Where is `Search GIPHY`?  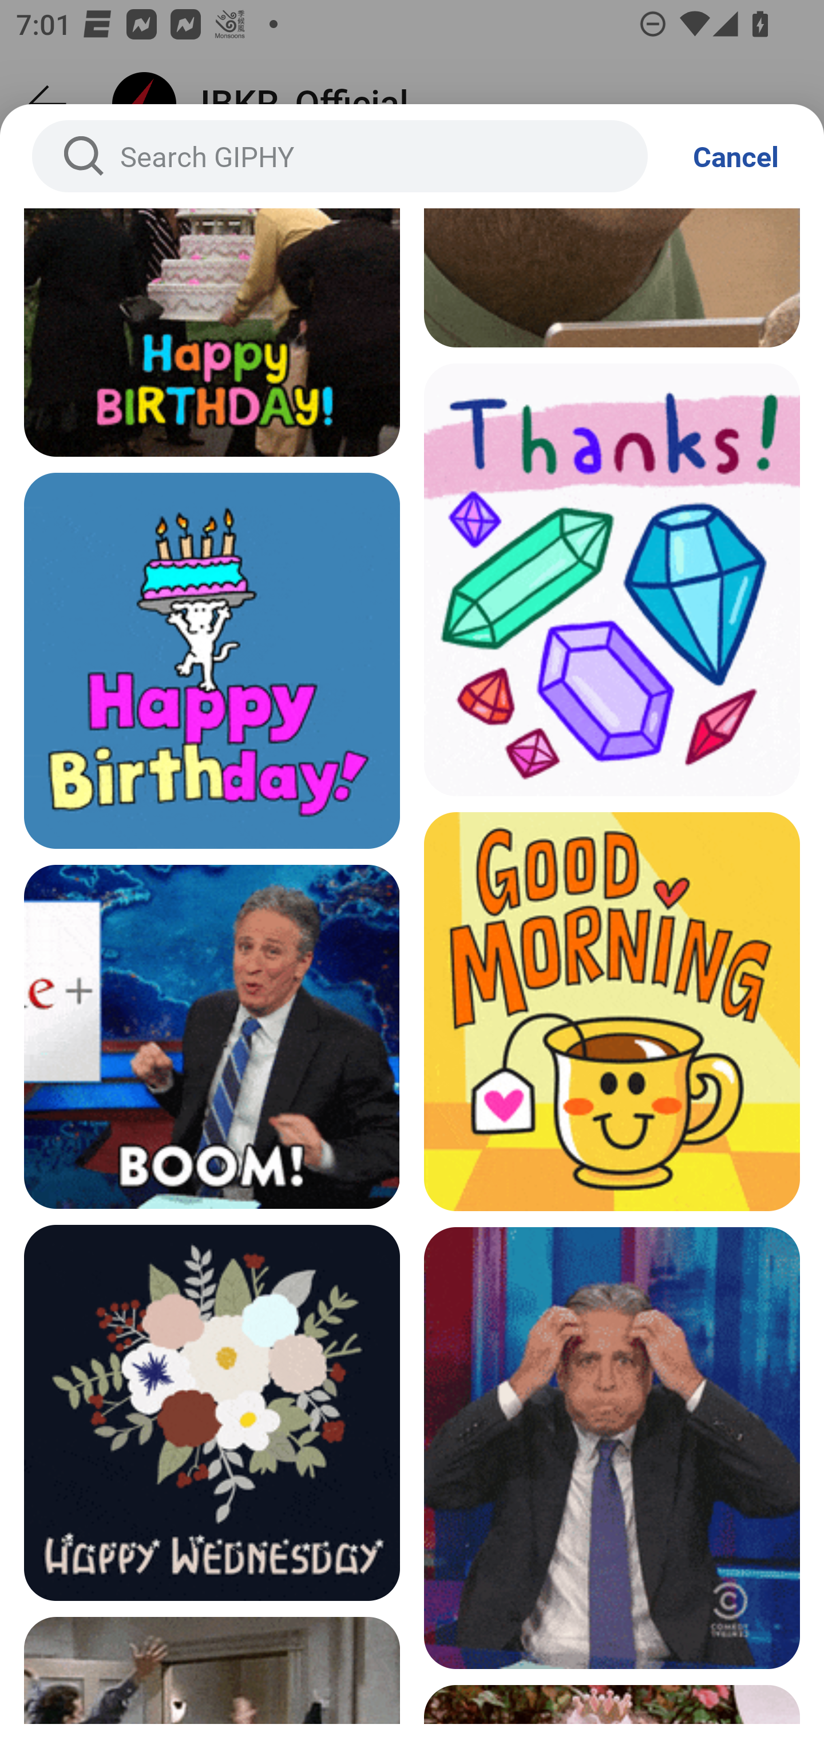
Search GIPHY is located at coordinates (340, 156).